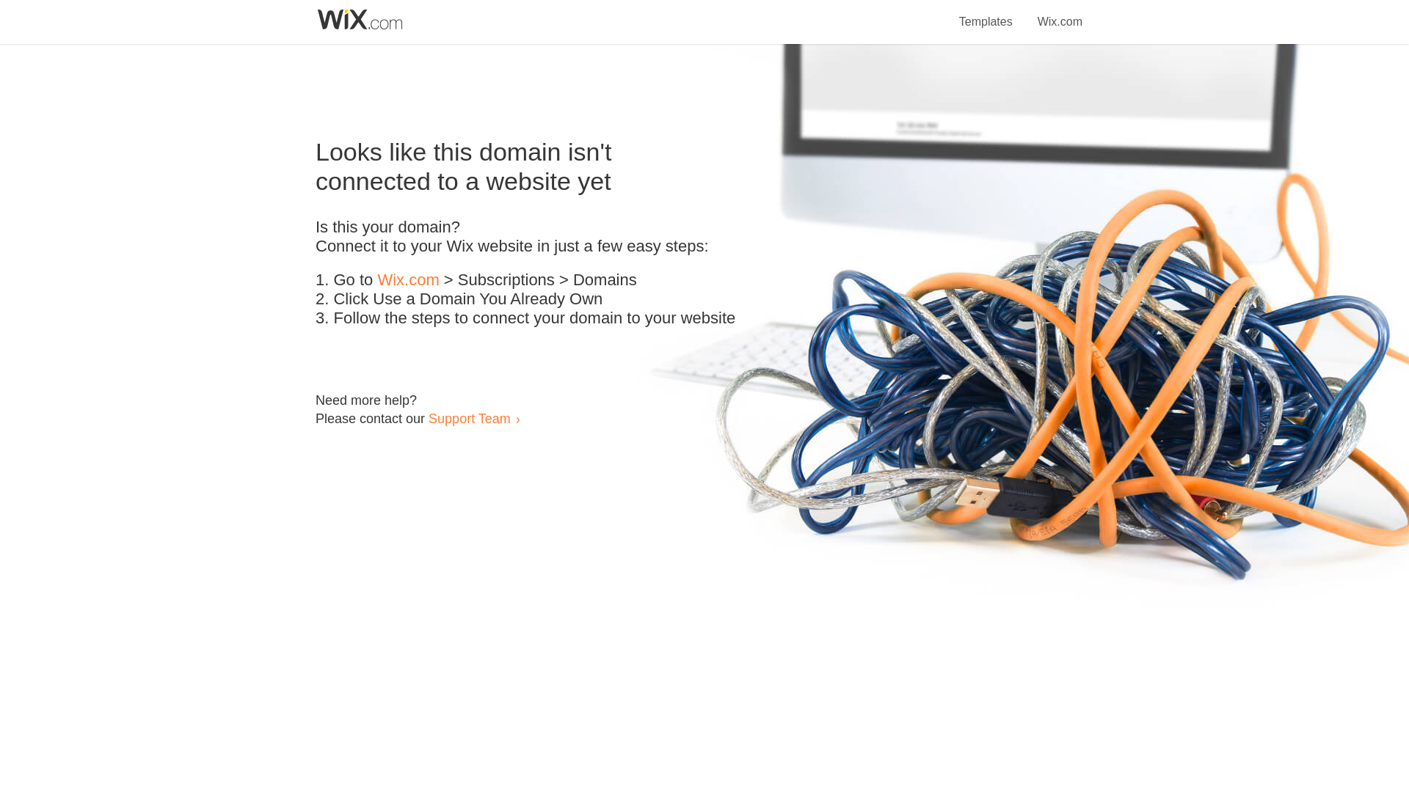 This screenshot has height=792, width=1409. What do you see at coordinates (1060, 13) in the screenshot?
I see `Wix.com` at bounding box center [1060, 13].